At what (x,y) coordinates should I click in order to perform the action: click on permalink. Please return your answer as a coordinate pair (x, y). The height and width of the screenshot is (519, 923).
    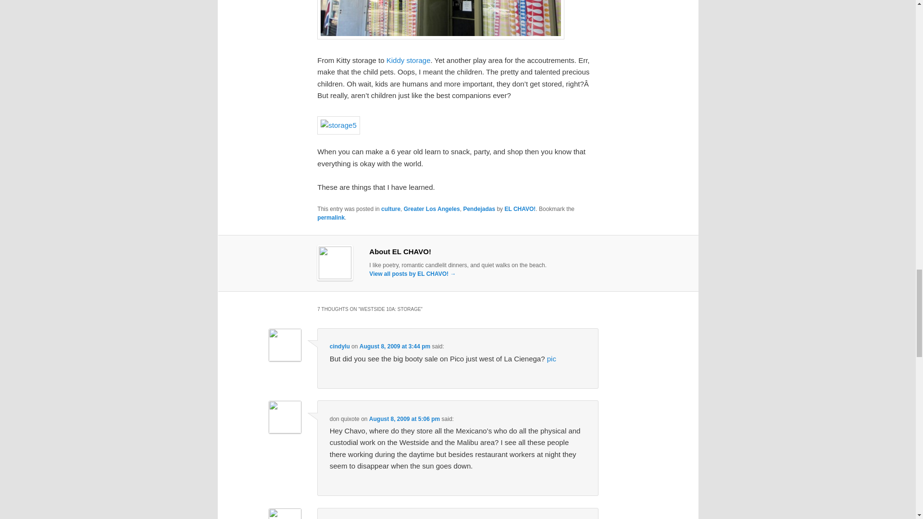
    Looking at the image, I should click on (331, 218).